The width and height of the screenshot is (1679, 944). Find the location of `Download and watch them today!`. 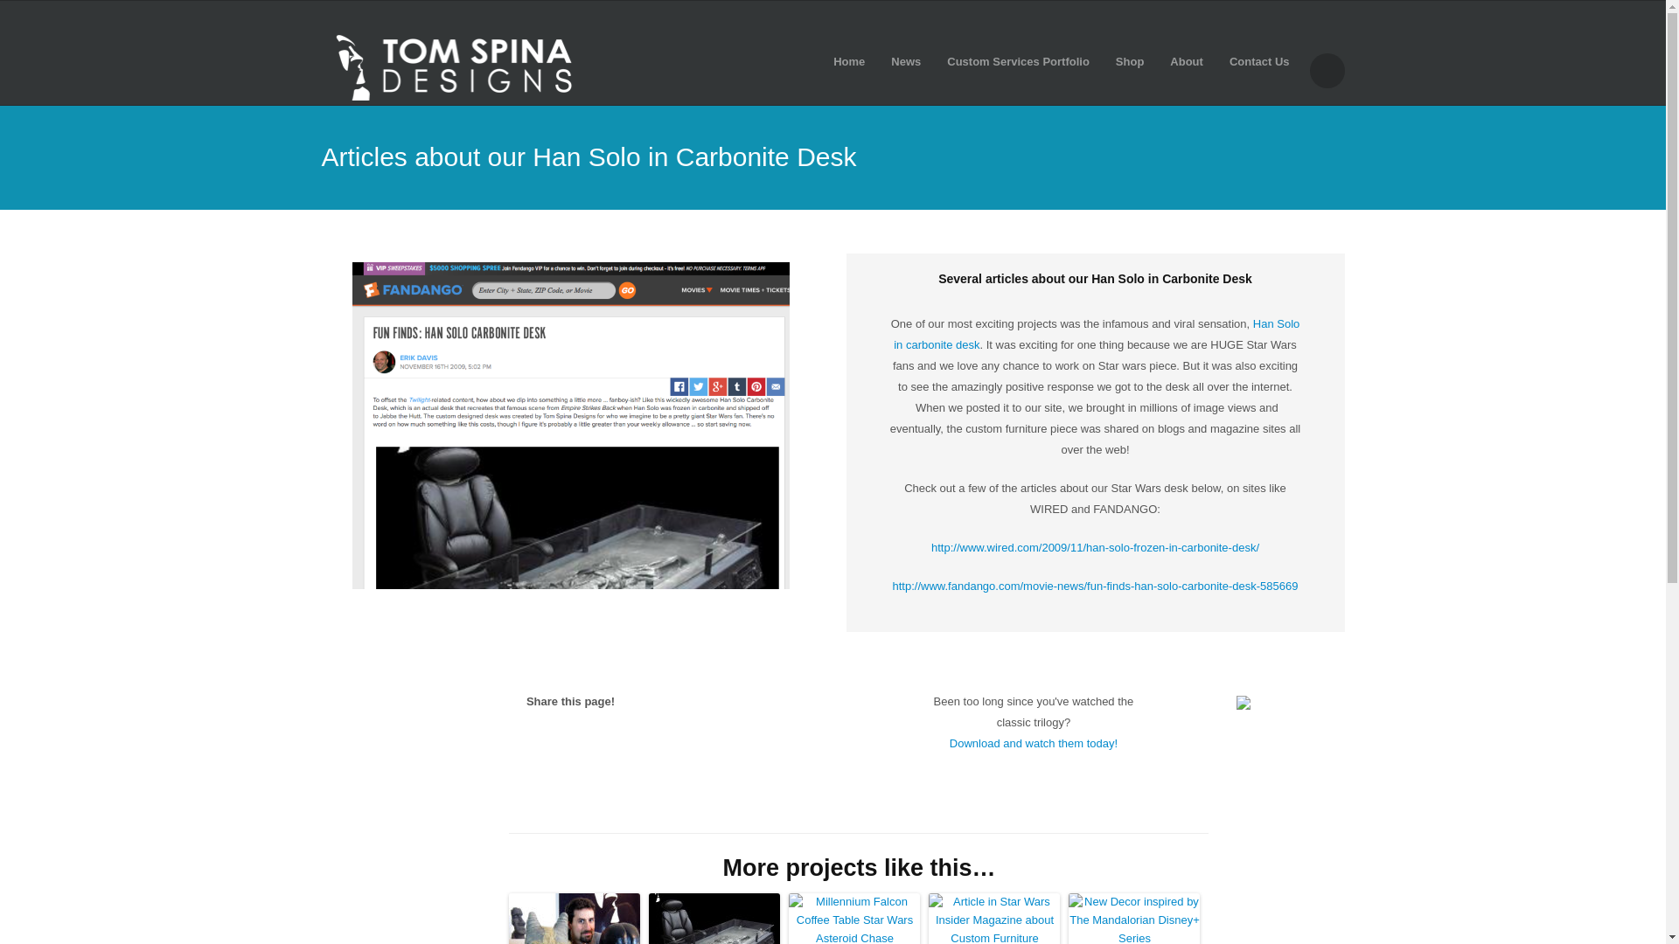

Download and watch them today! is located at coordinates (1034, 743).